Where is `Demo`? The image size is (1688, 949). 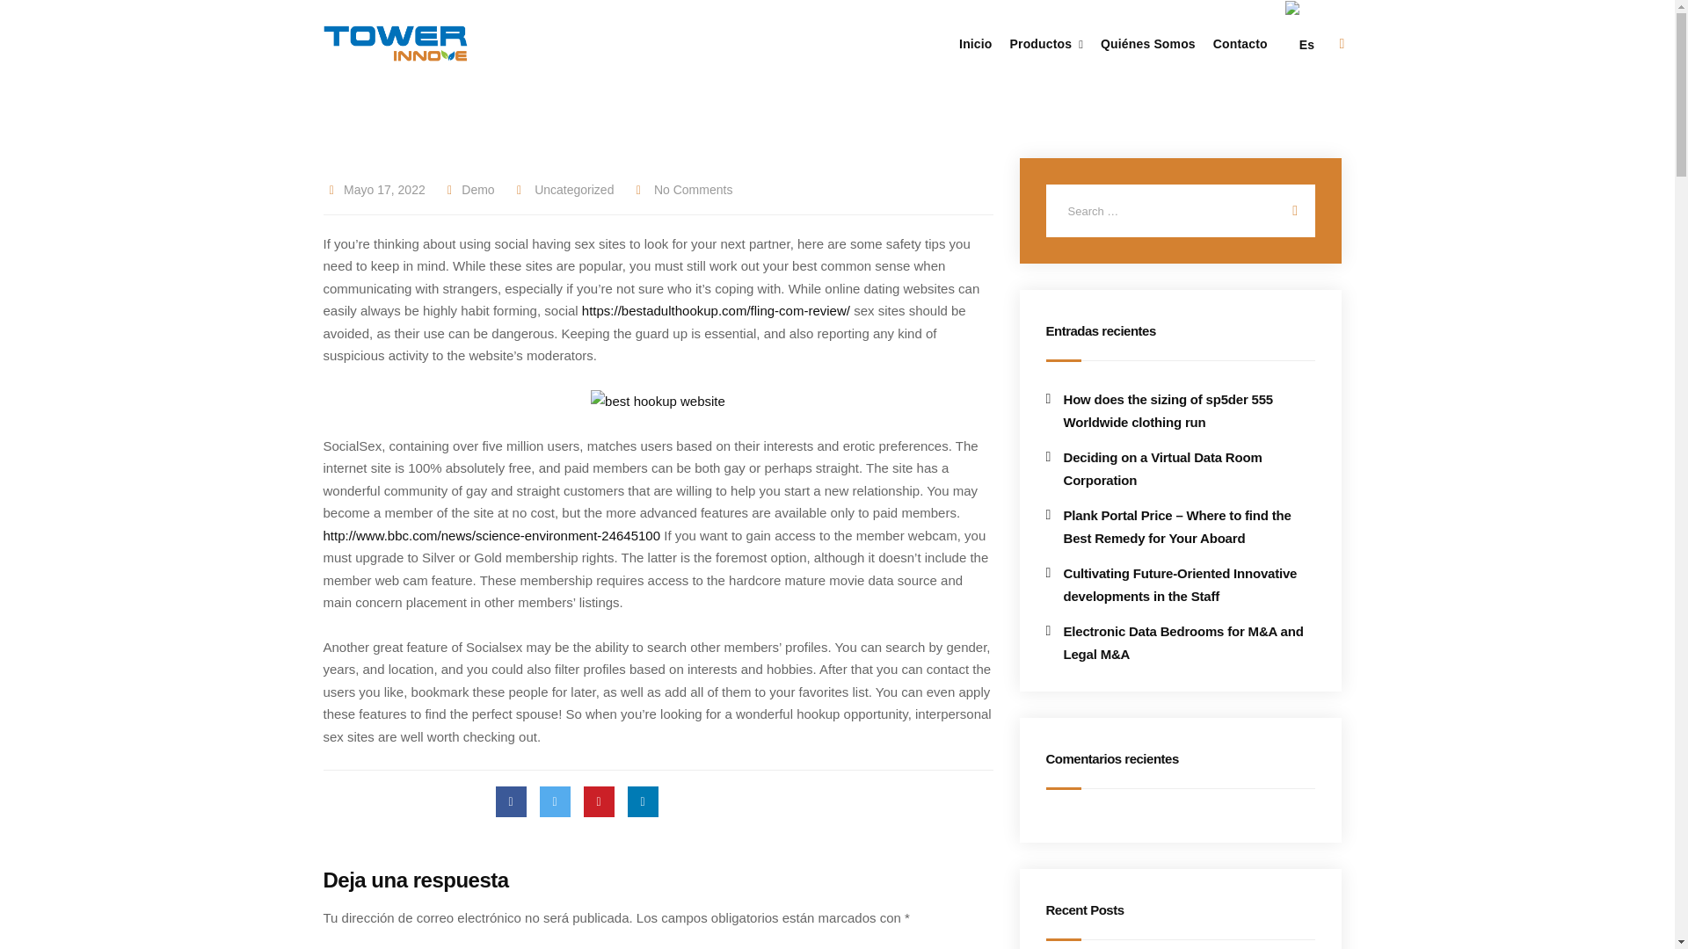 Demo is located at coordinates (468, 190).